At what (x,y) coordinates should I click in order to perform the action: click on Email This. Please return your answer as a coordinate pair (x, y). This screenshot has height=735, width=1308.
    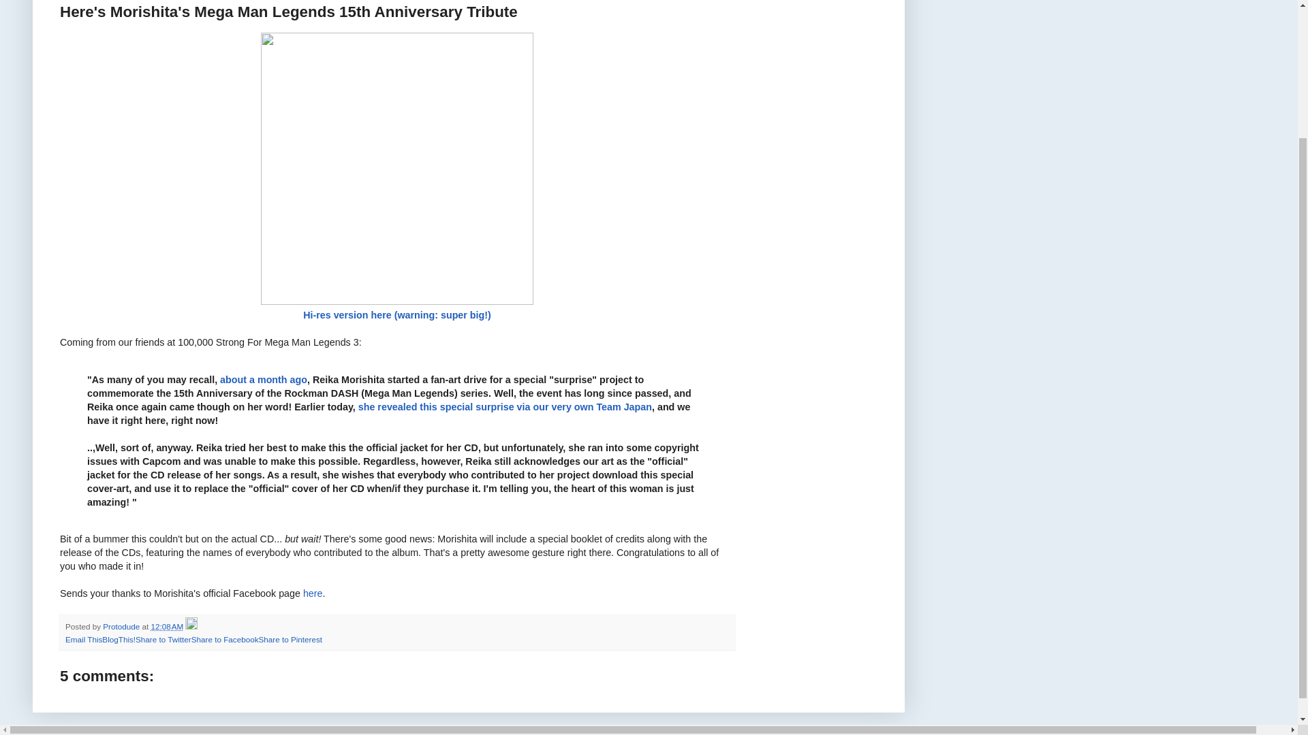
    Looking at the image, I should click on (83, 640).